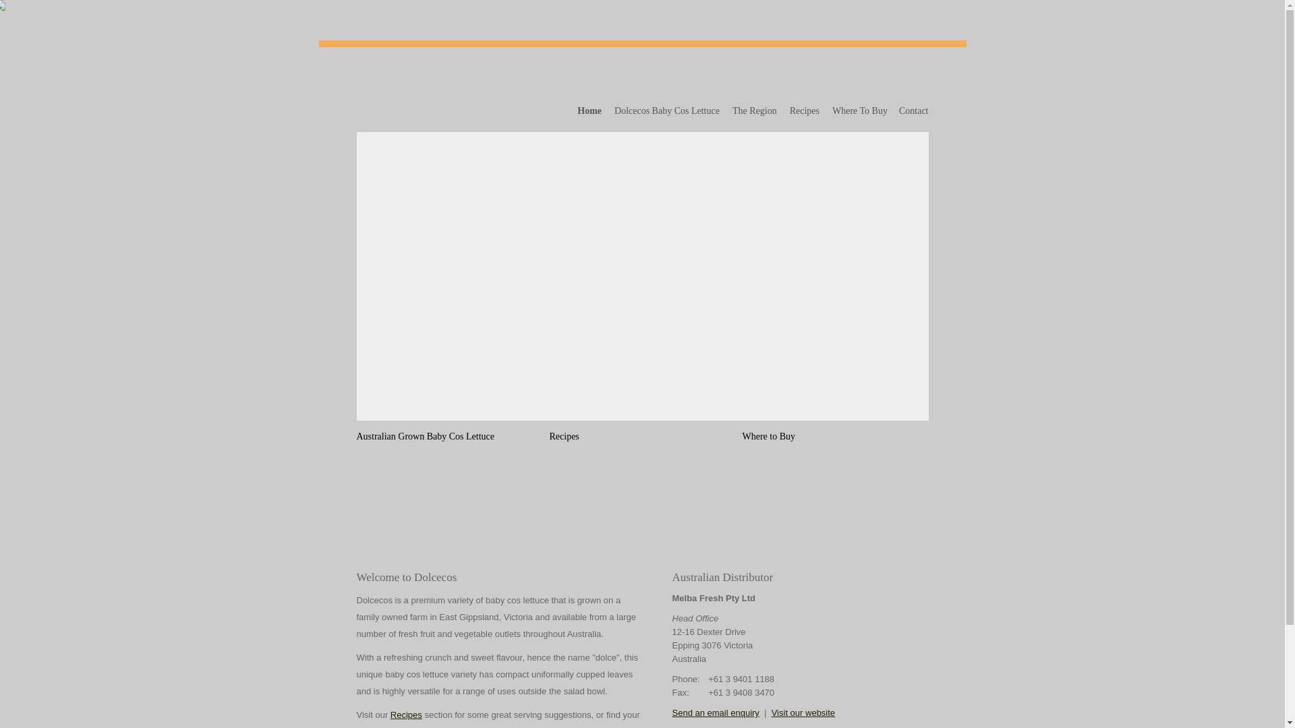  I want to click on Where To Buy, so click(861, 111).